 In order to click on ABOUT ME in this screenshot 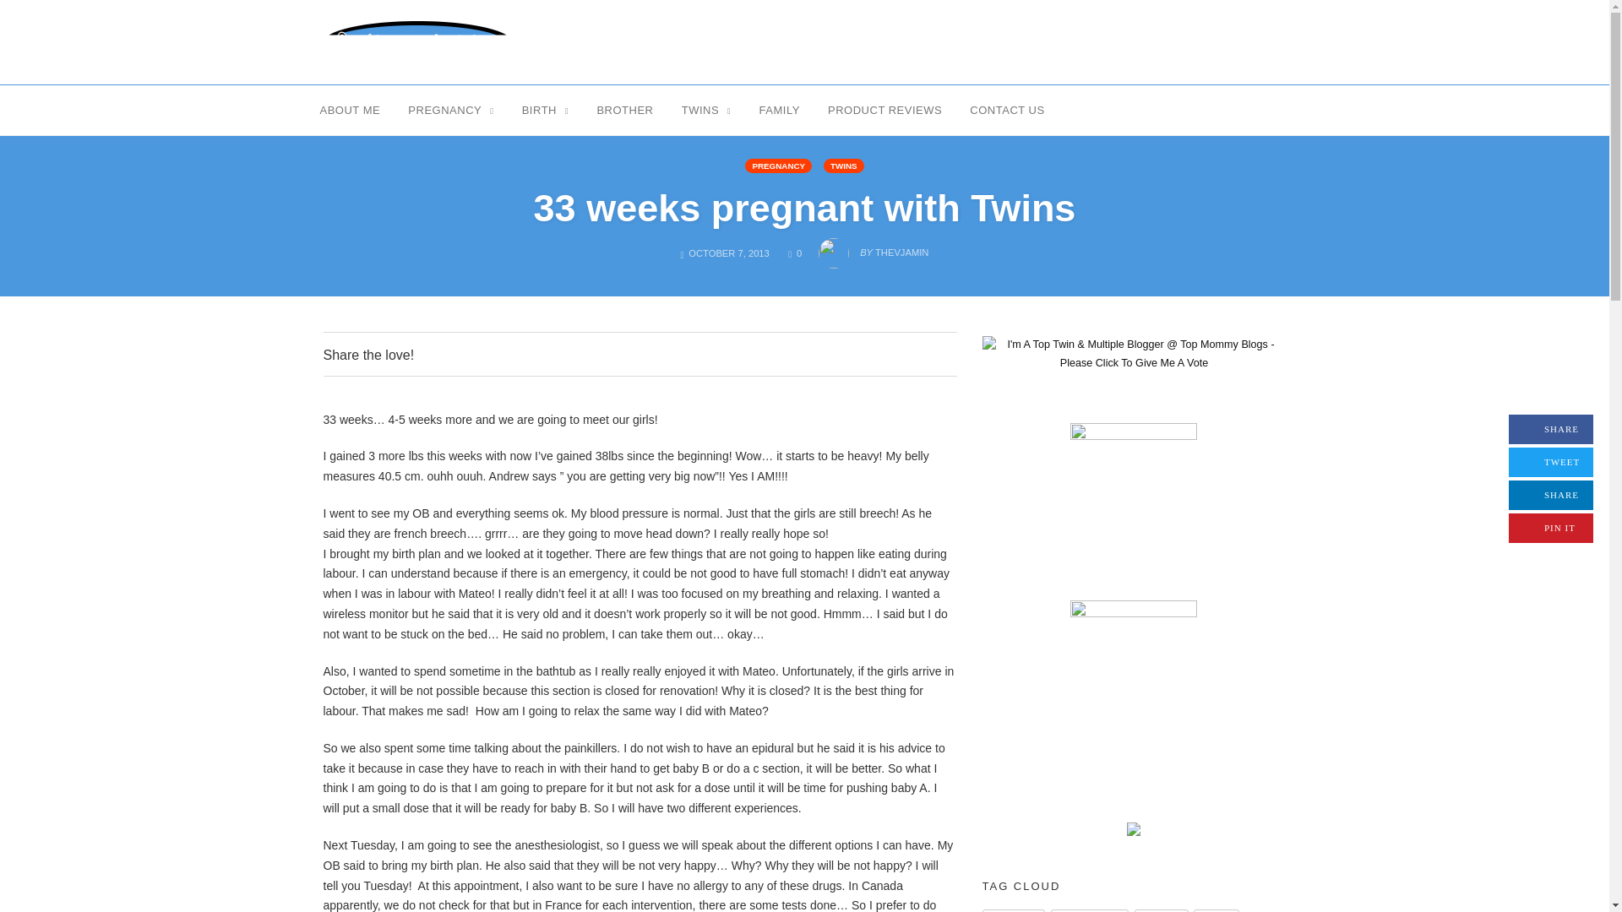, I will do `click(884, 109)`.